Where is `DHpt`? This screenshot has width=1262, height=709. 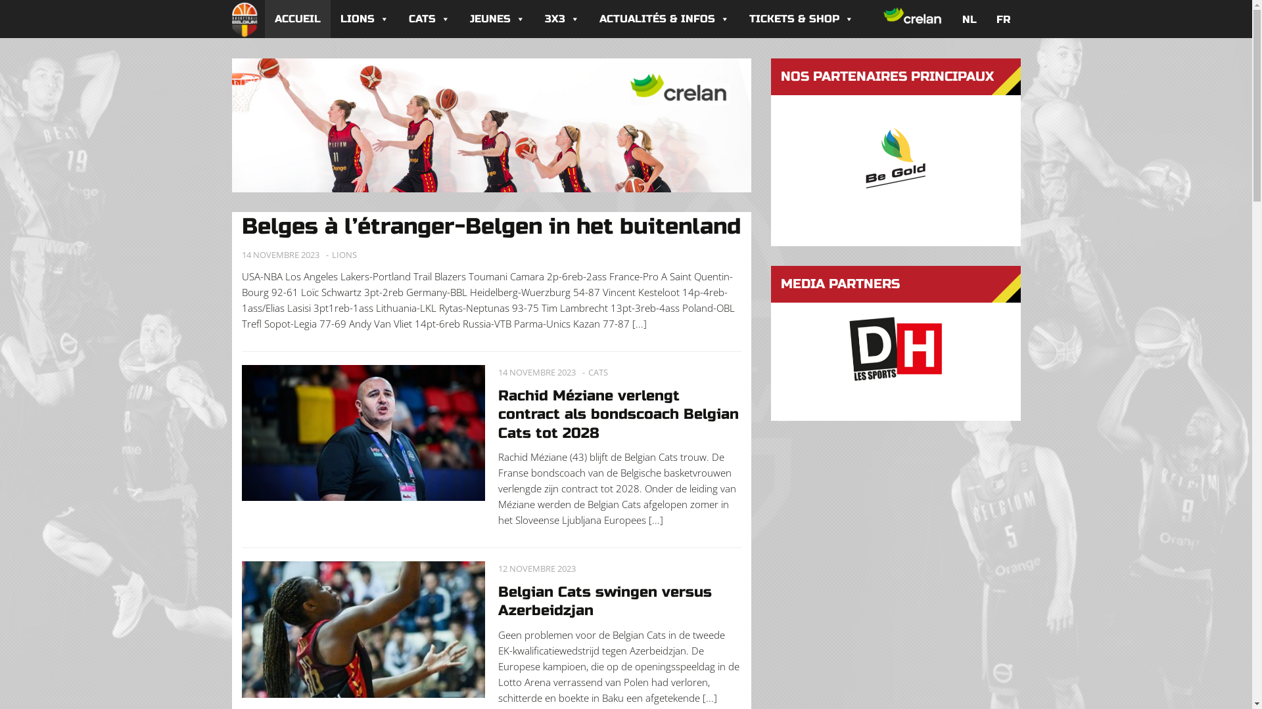
DHpt is located at coordinates (895, 349).